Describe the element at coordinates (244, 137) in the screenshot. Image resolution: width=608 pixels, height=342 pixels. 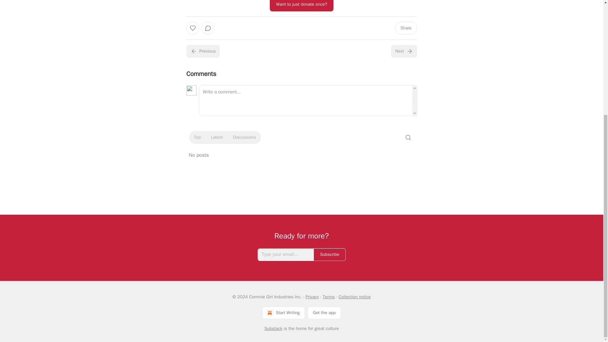
I see `Discussions` at that location.